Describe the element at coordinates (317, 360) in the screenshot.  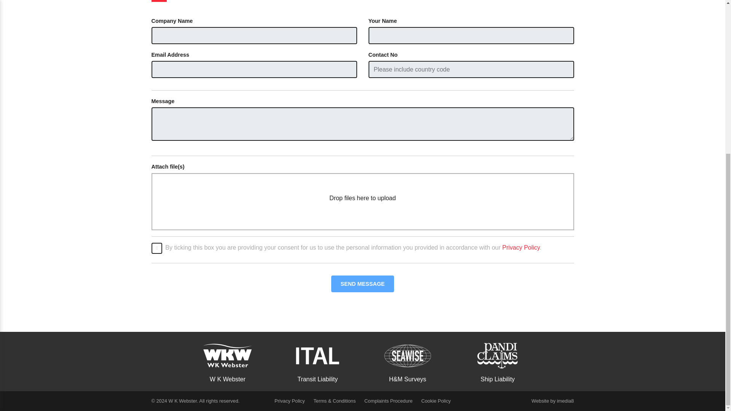
I see `Transit Liability` at that location.